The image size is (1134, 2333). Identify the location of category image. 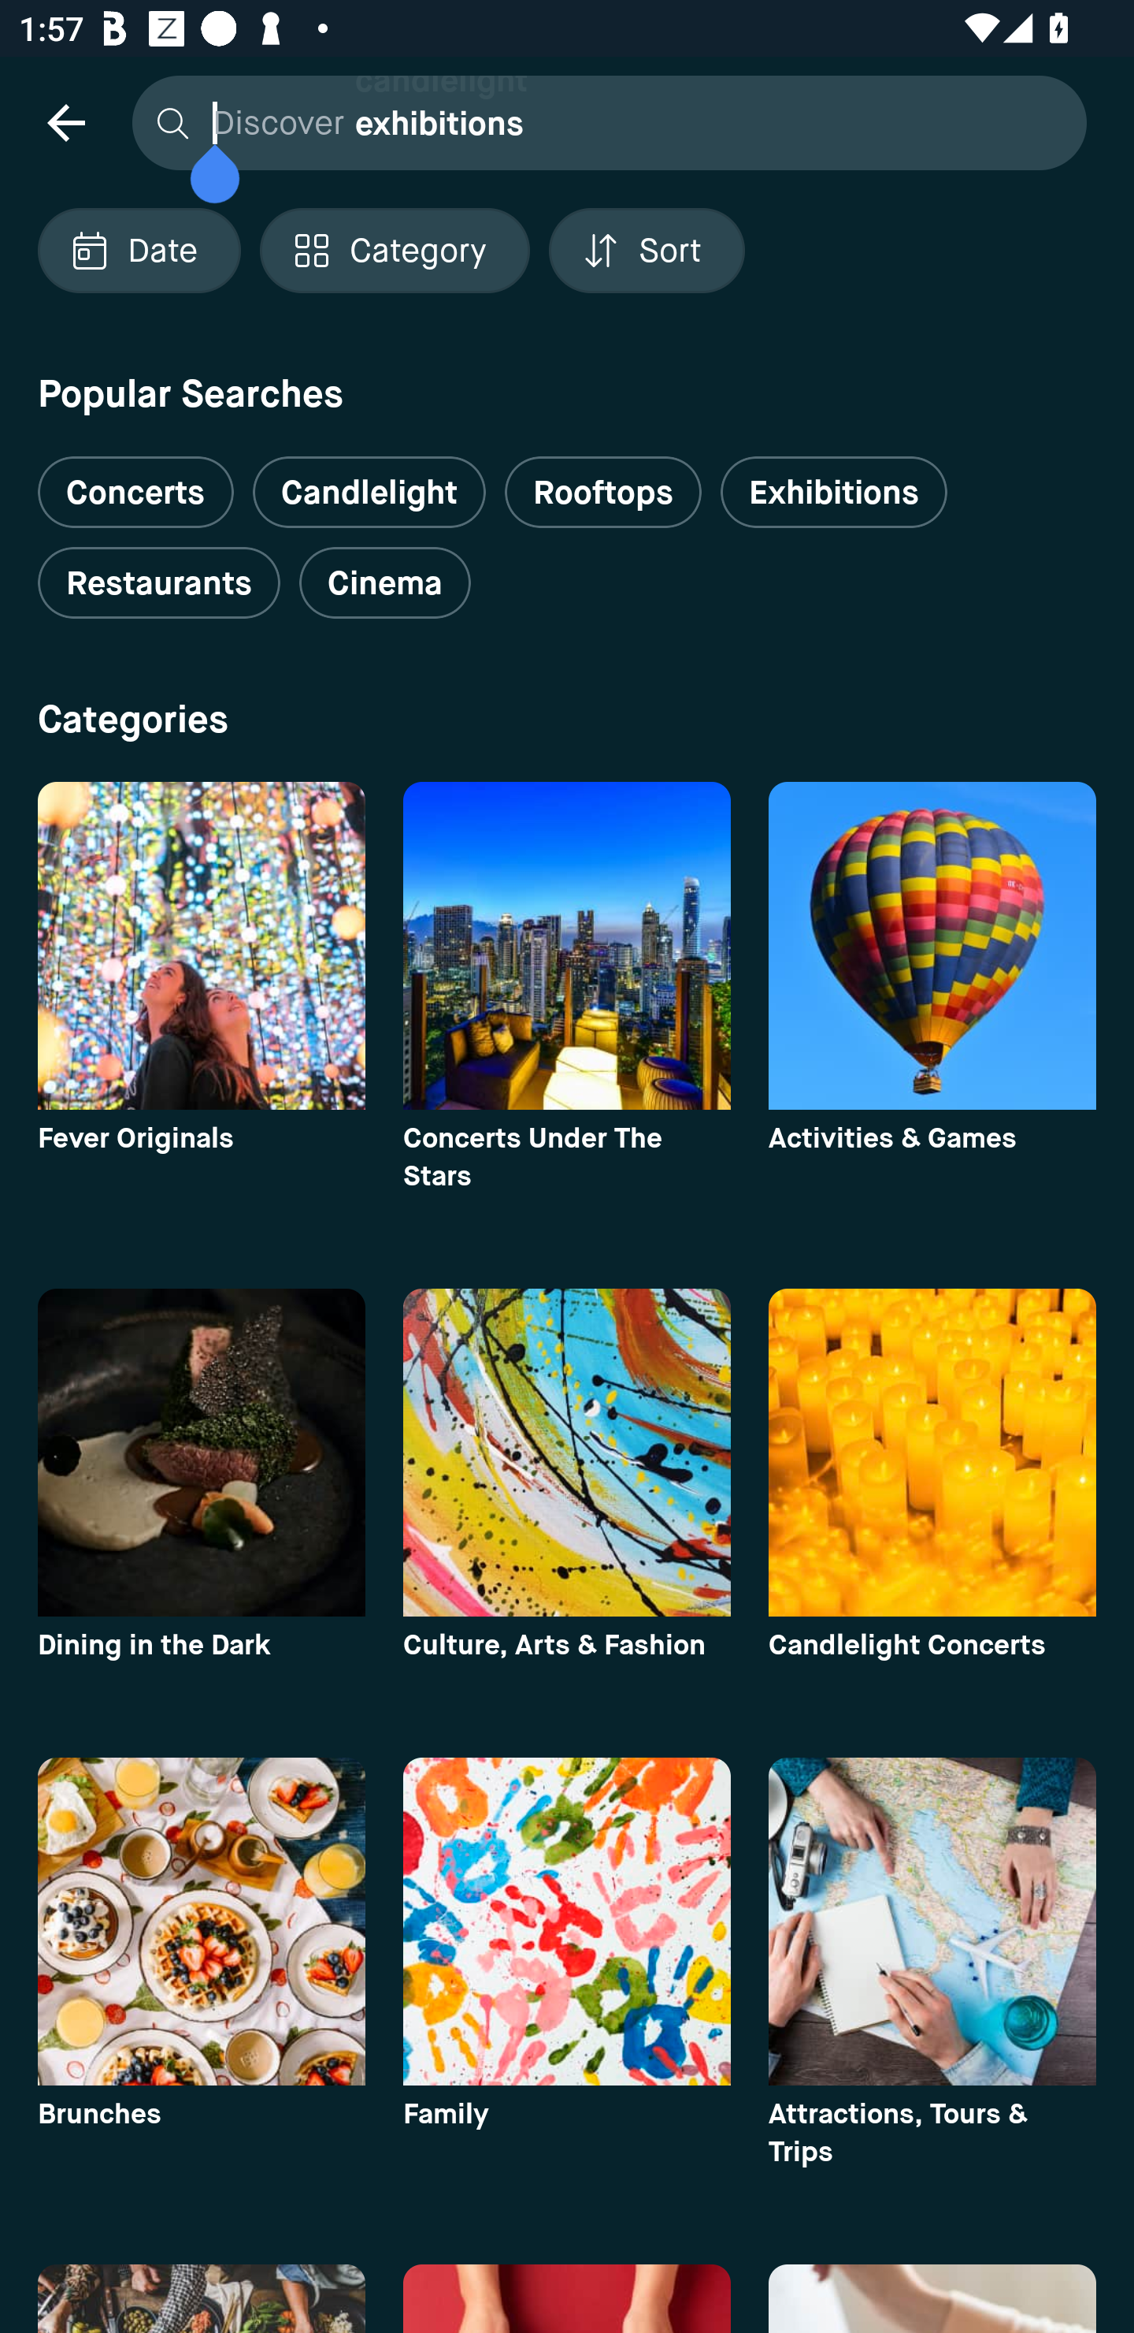
(201, 946).